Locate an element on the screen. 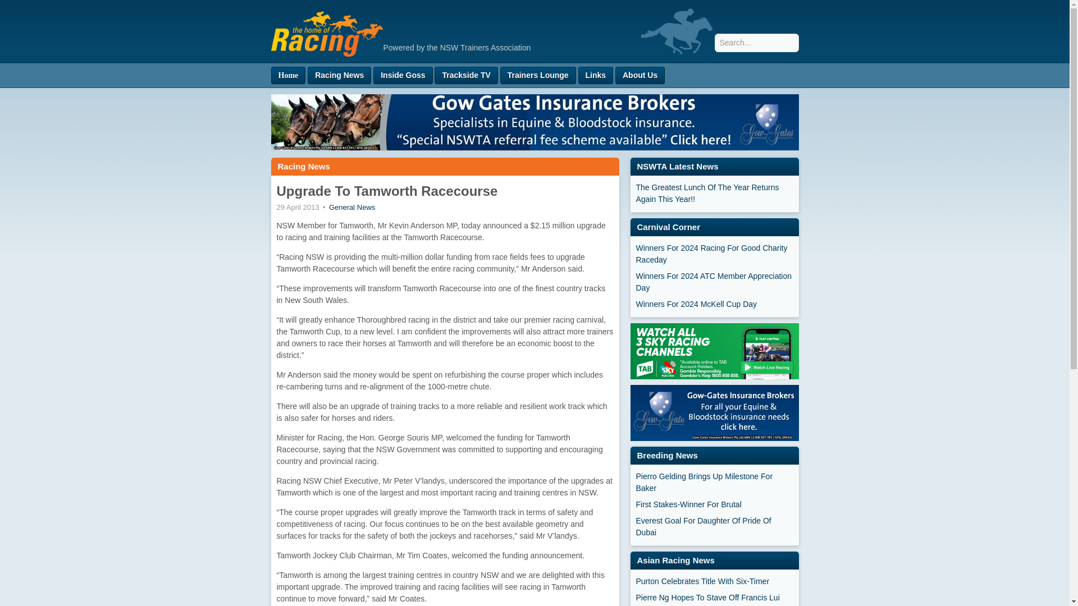 The width and height of the screenshot is (1078, 606). Home is located at coordinates (287, 75).